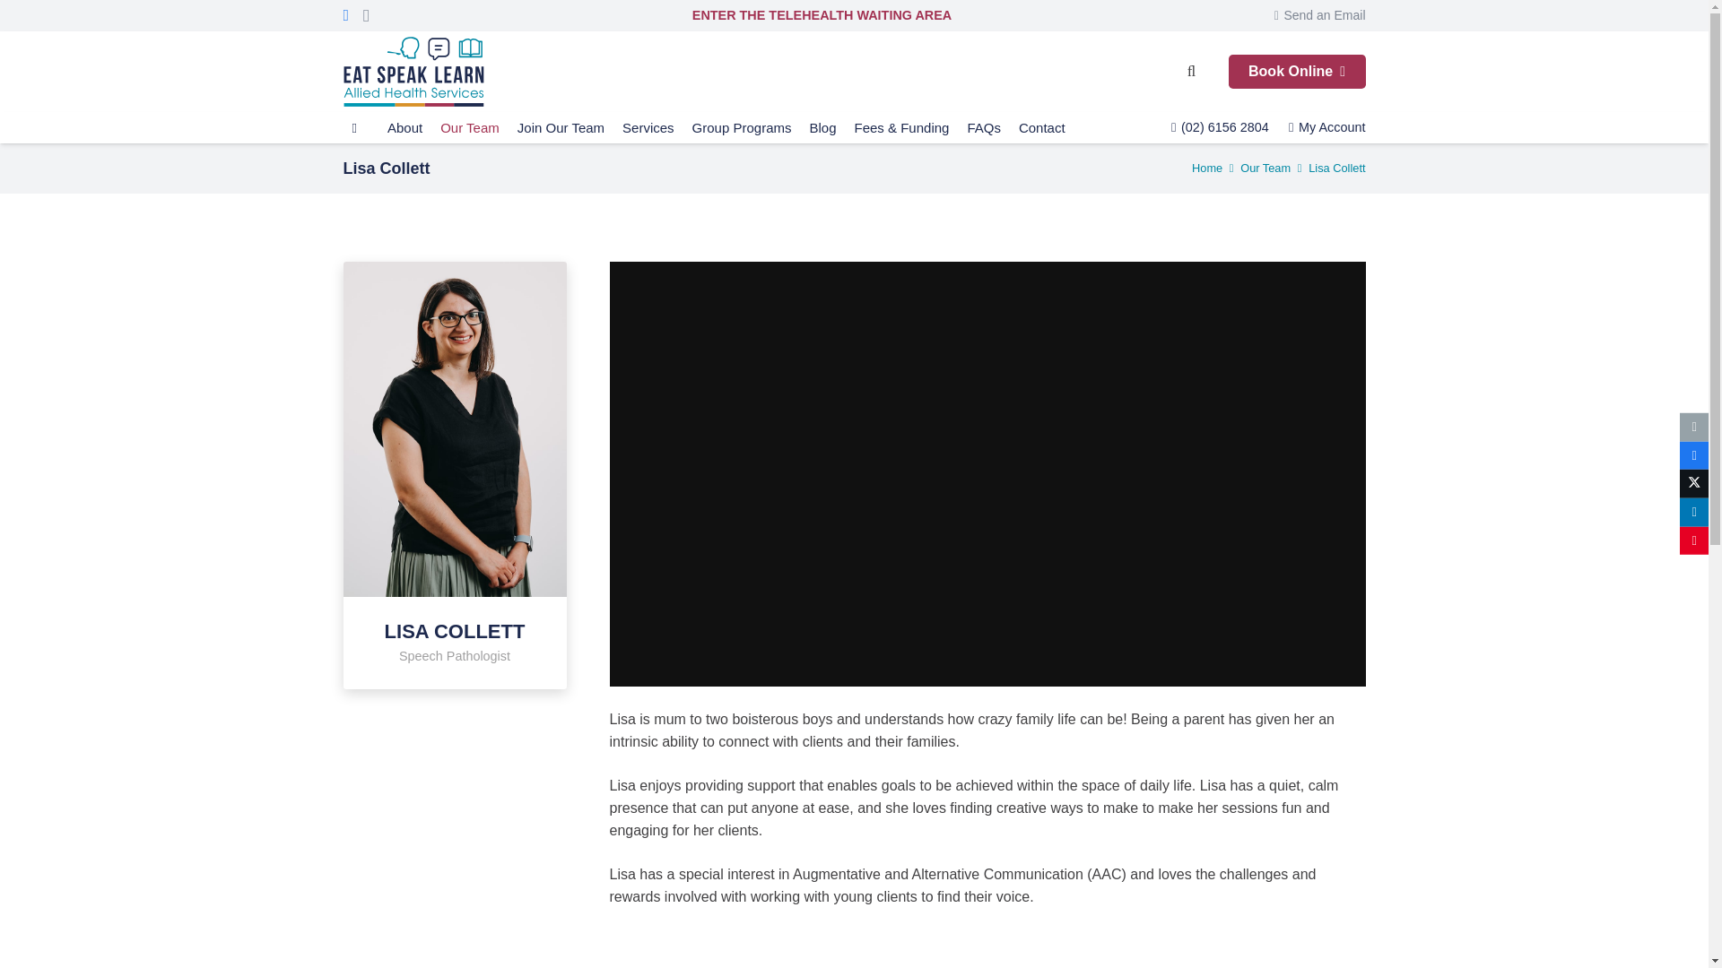 Image resolution: width=1722 pixels, height=968 pixels. Describe the element at coordinates (742, 127) in the screenshot. I see `Group Programs` at that location.